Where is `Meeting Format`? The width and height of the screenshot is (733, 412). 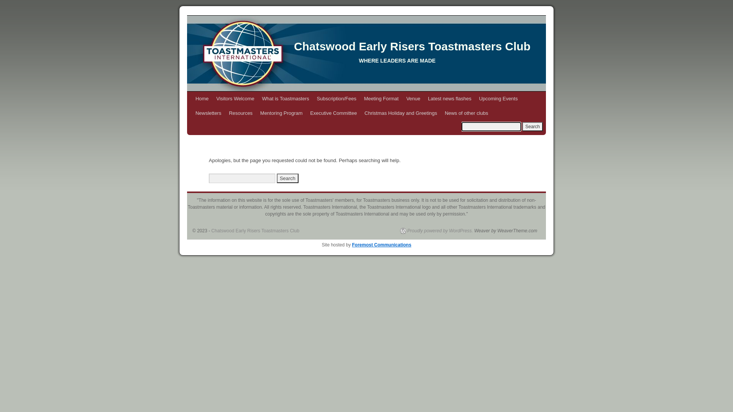
Meeting Format is located at coordinates (381, 99).